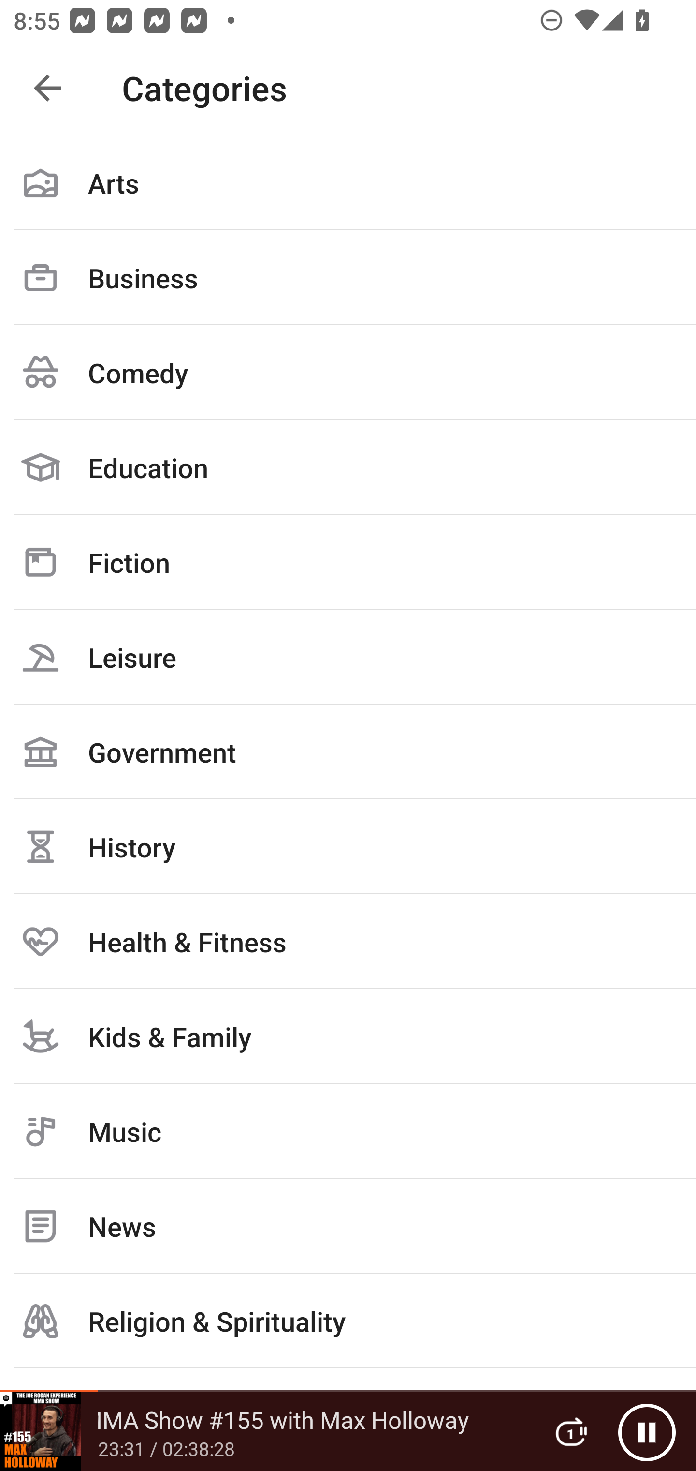 This screenshot has height=1471, width=696. I want to click on Music, so click(348, 1131).